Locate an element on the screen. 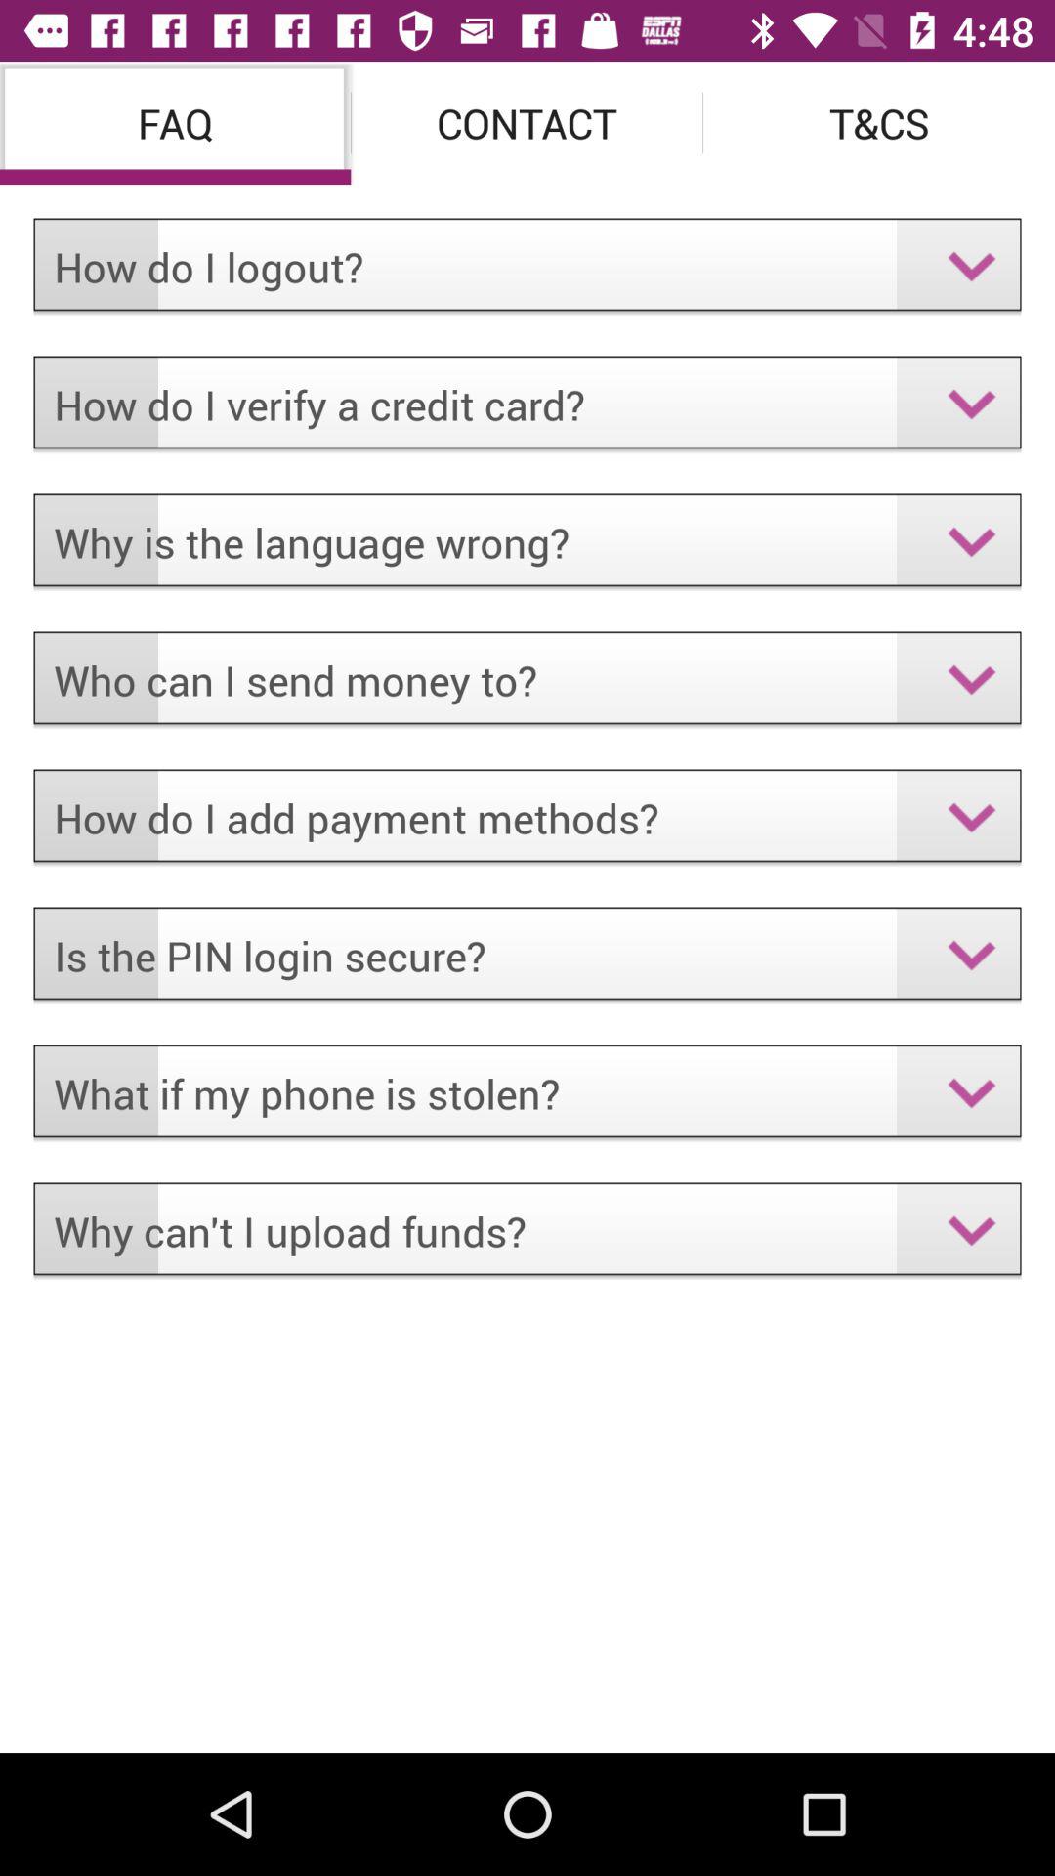 The width and height of the screenshot is (1055, 1876). jump until contact is located at coordinates (527, 123).